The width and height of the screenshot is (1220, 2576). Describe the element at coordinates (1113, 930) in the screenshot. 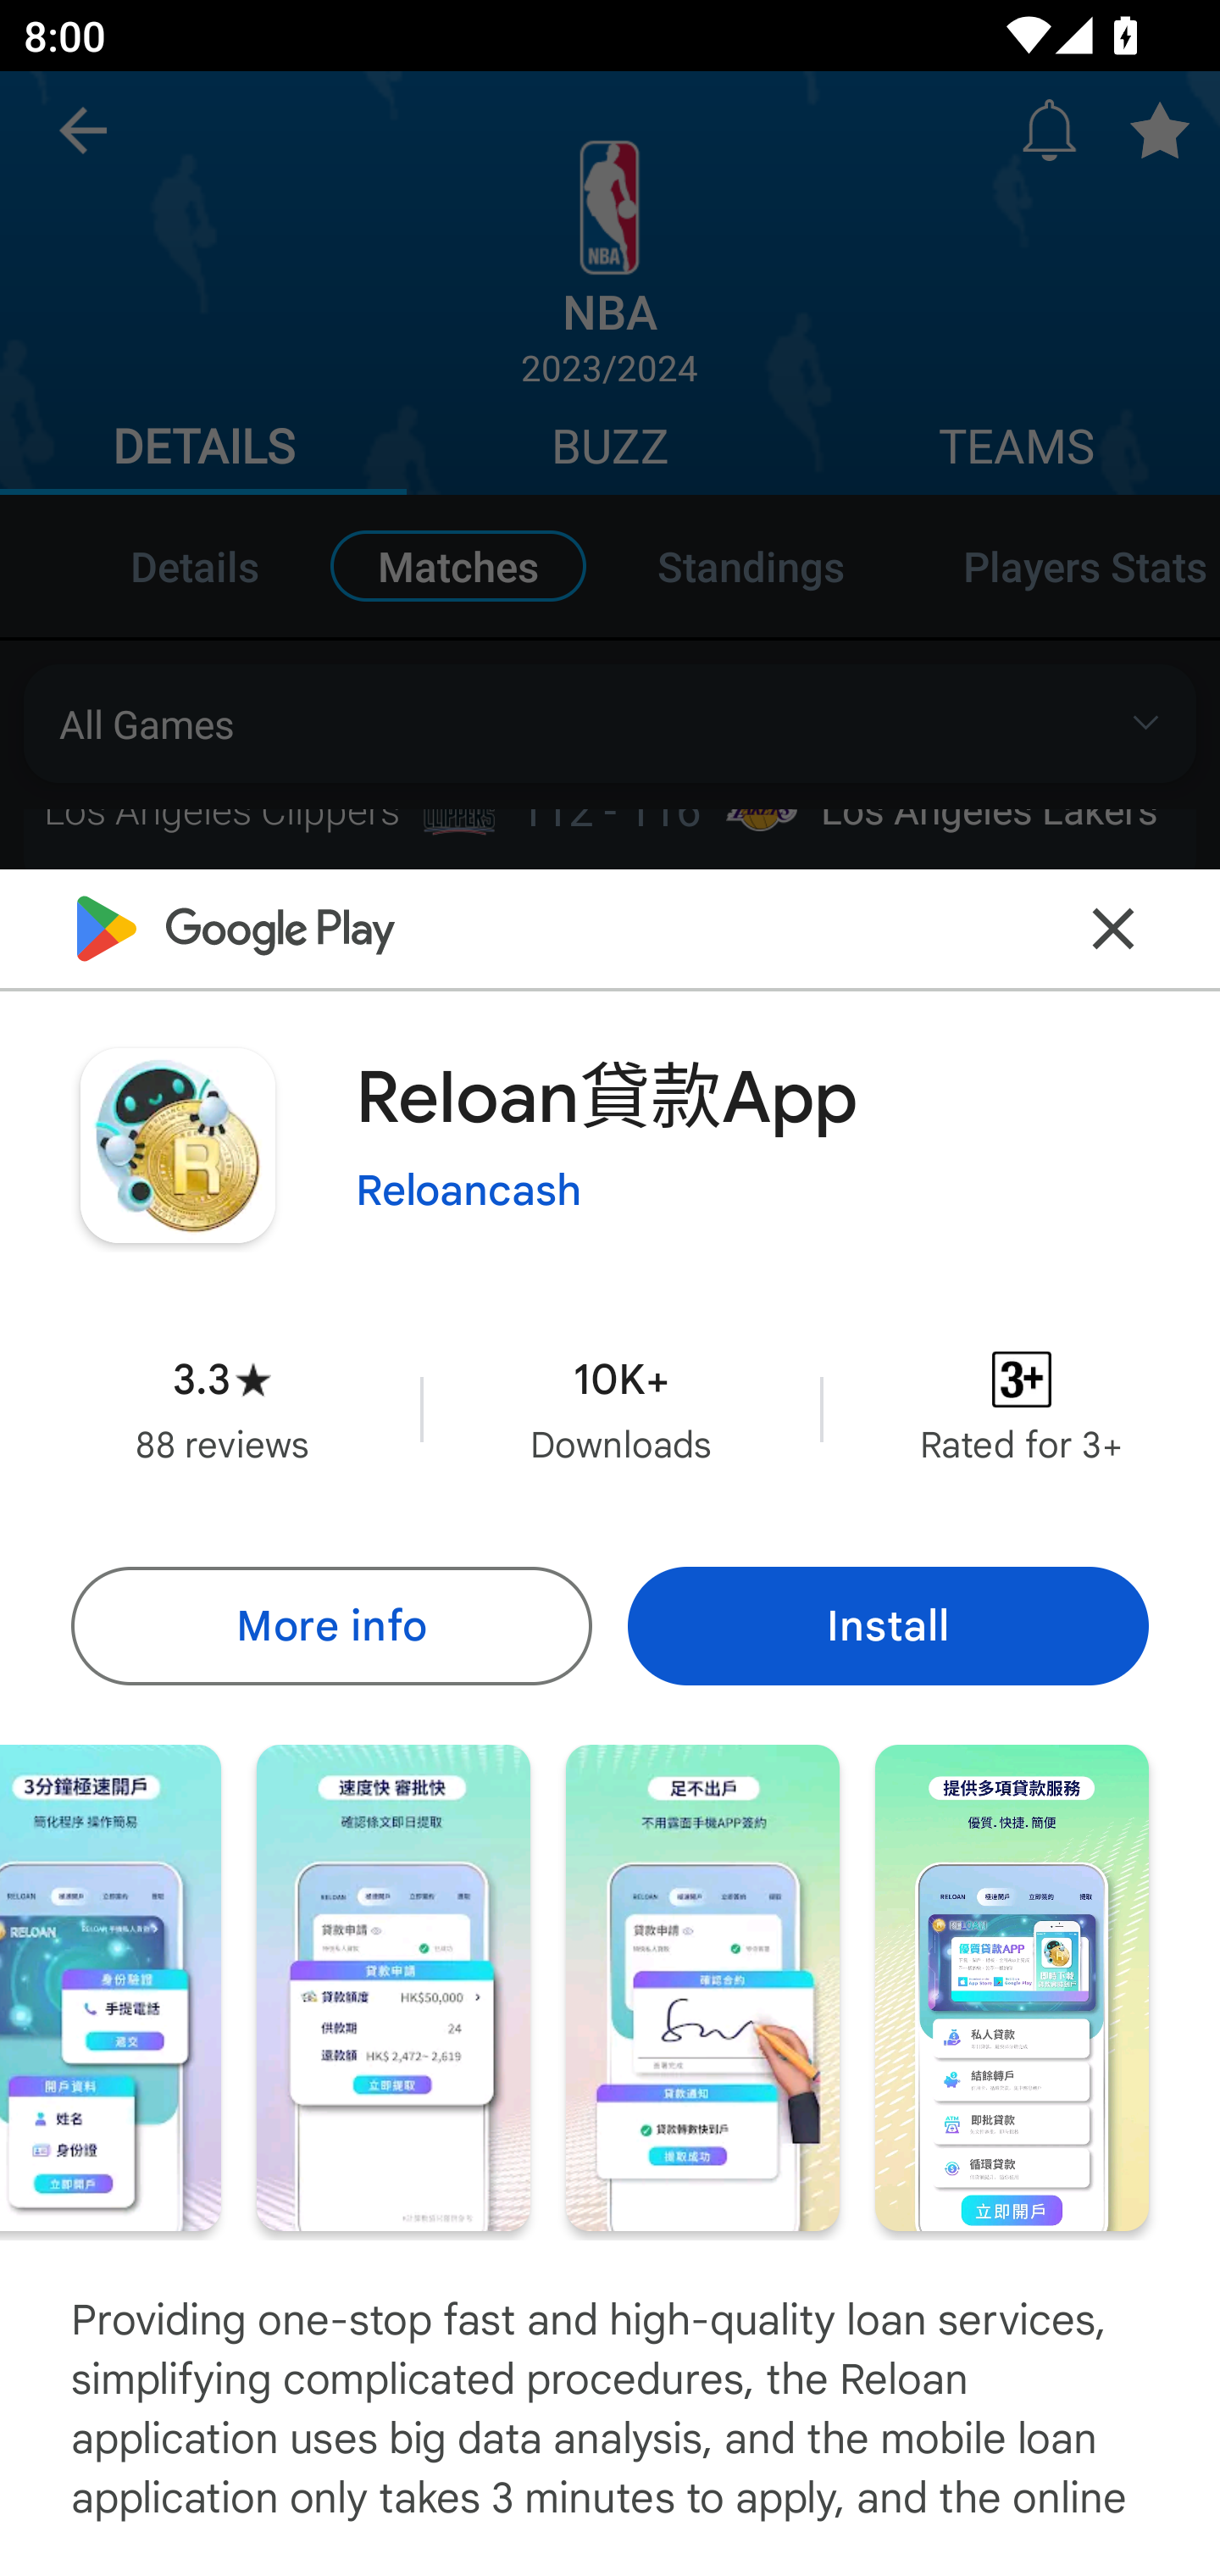

I see `Close` at that location.